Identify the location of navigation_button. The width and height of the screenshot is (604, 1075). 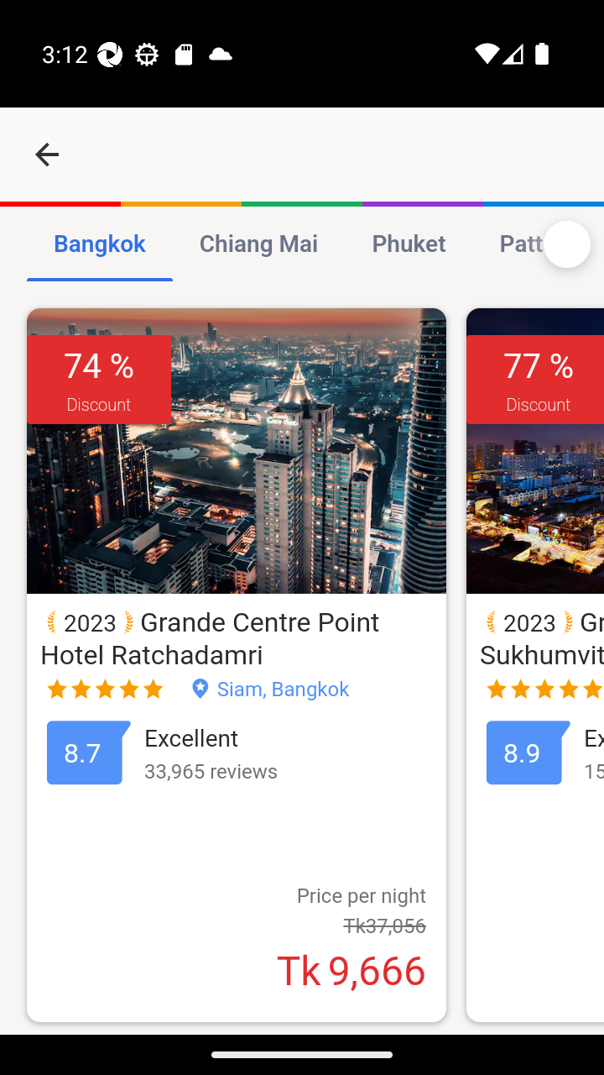
(47, 155).